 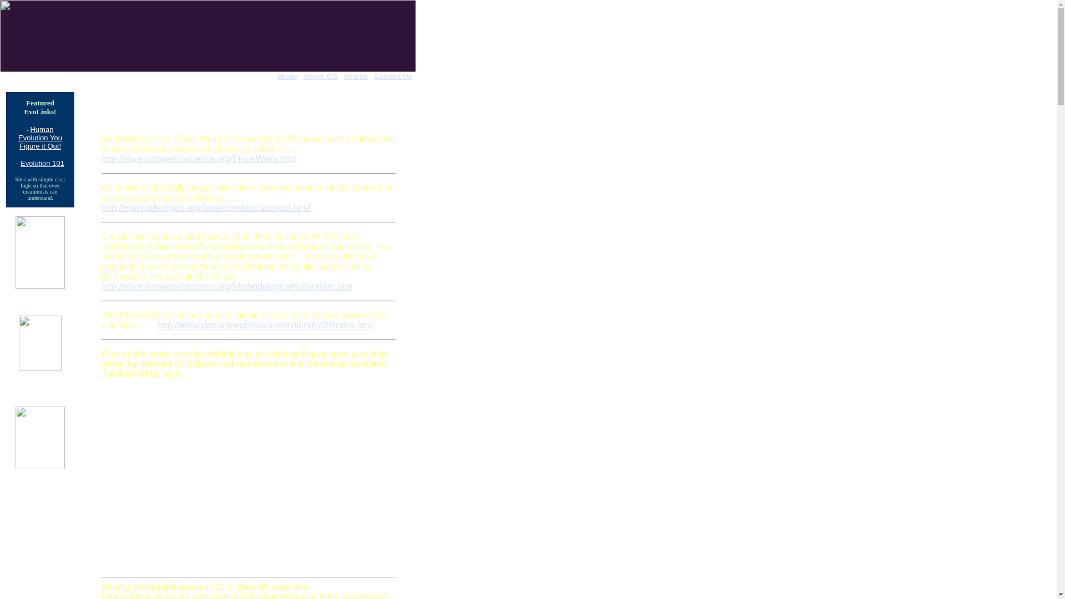 What do you see at coordinates (287, 75) in the screenshot?
I see `Home` at bounding box center [287, 75].